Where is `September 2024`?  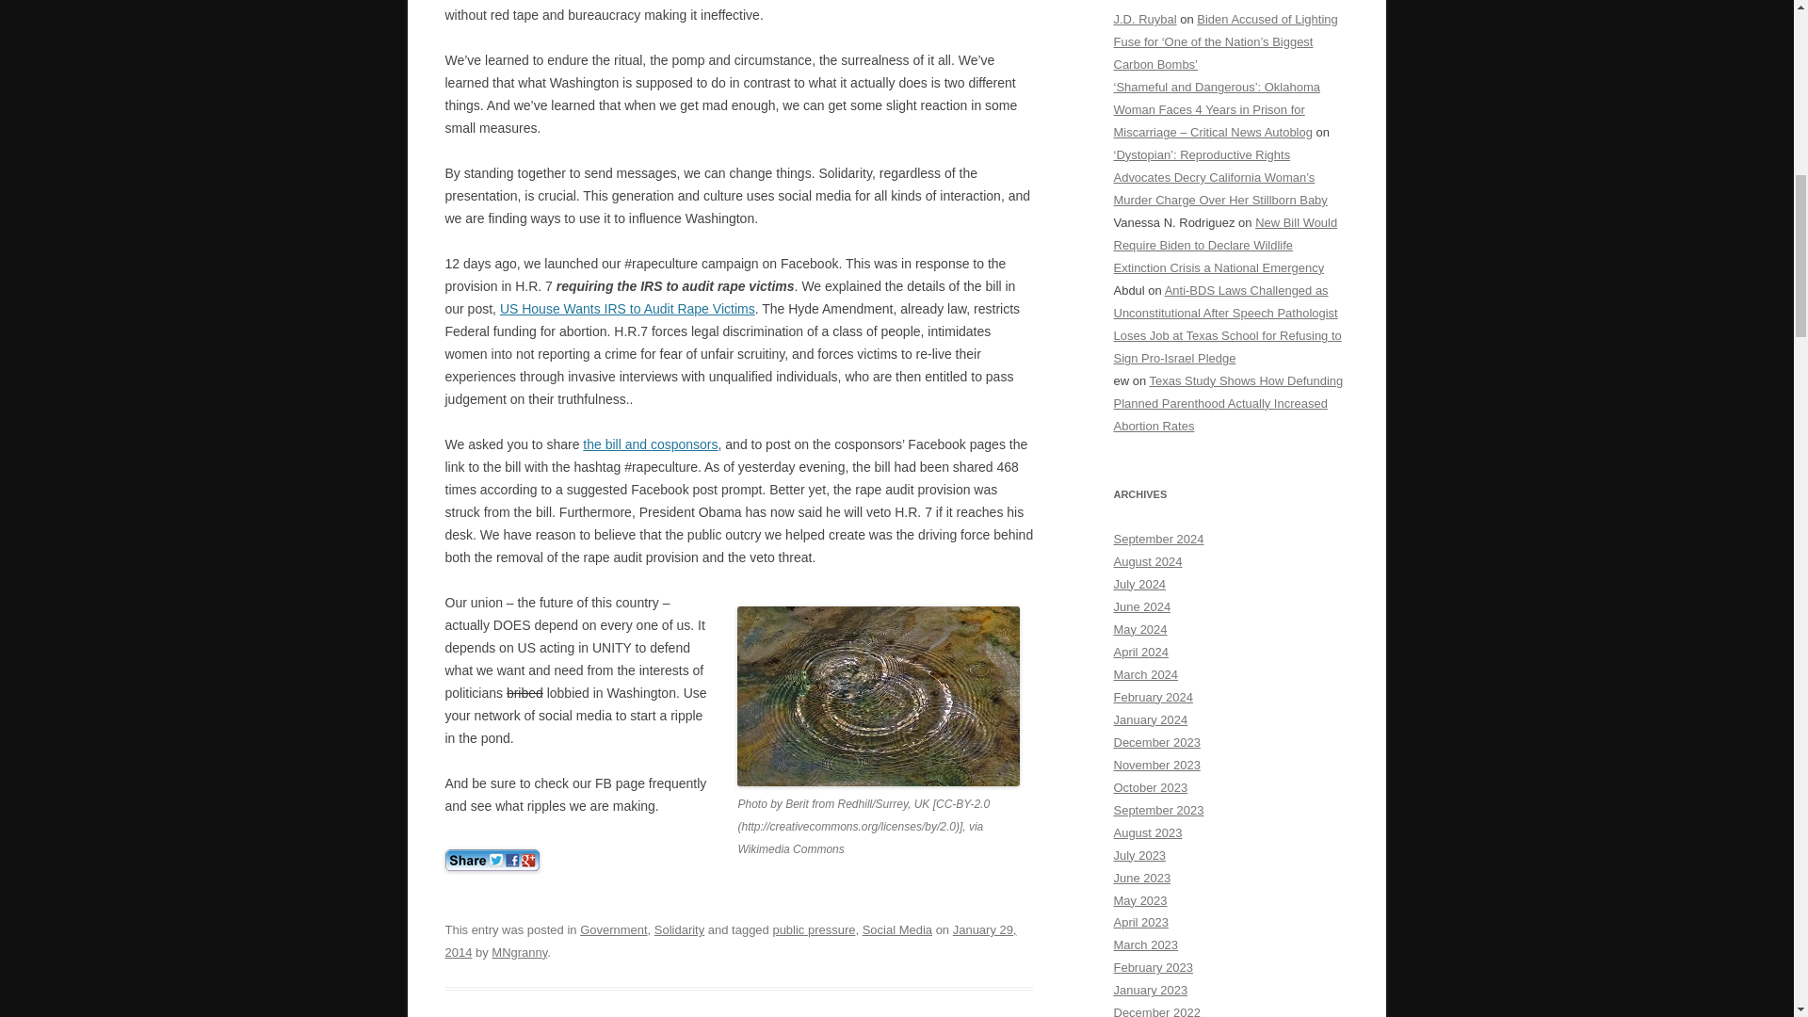 September 2024 is located at coordinates (1158, 539).